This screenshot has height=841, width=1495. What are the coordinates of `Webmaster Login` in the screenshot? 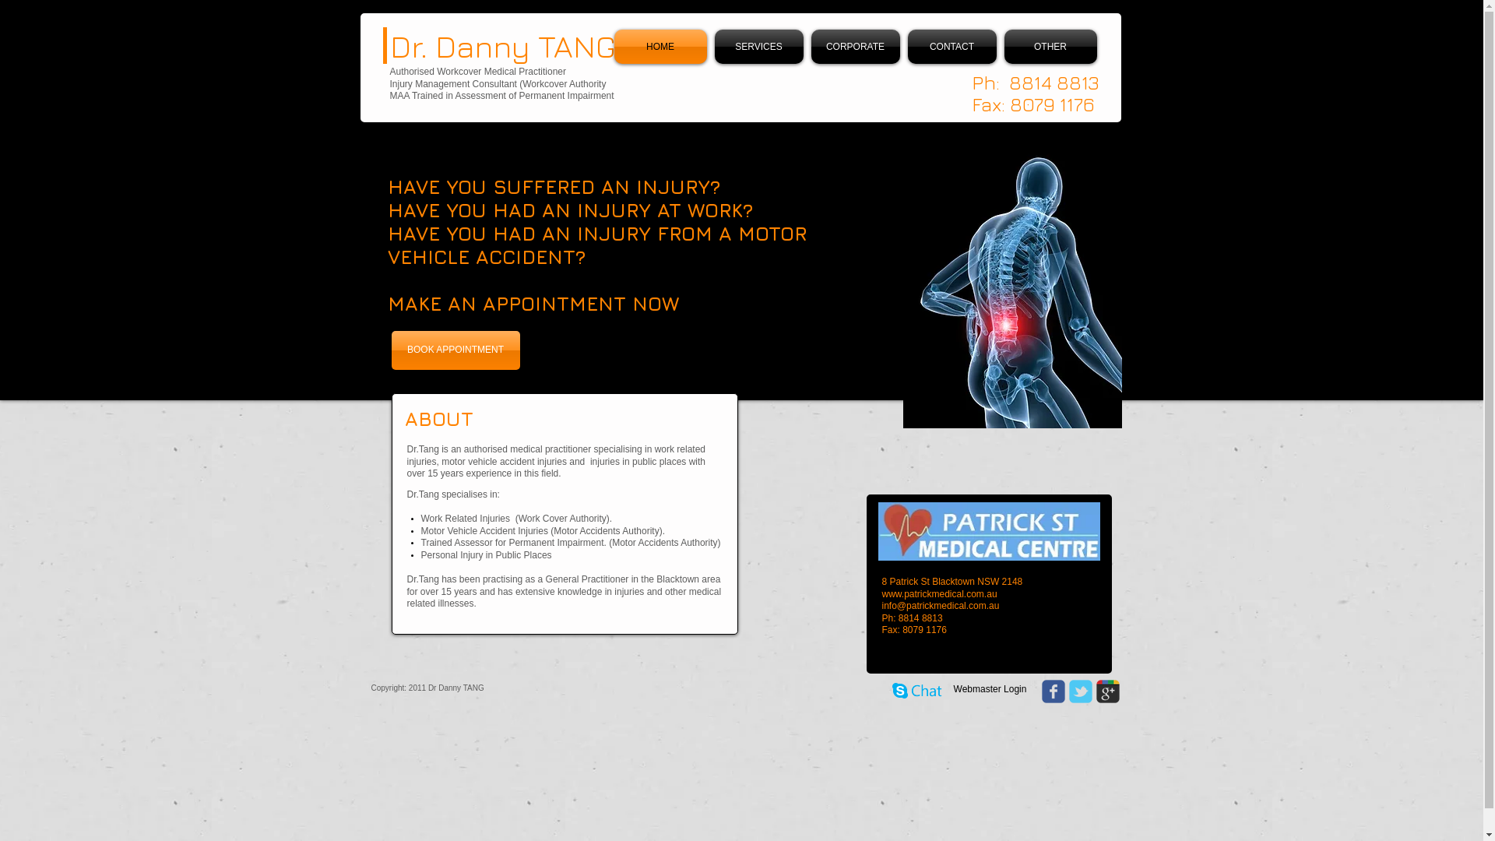 It's located at (990, 689).